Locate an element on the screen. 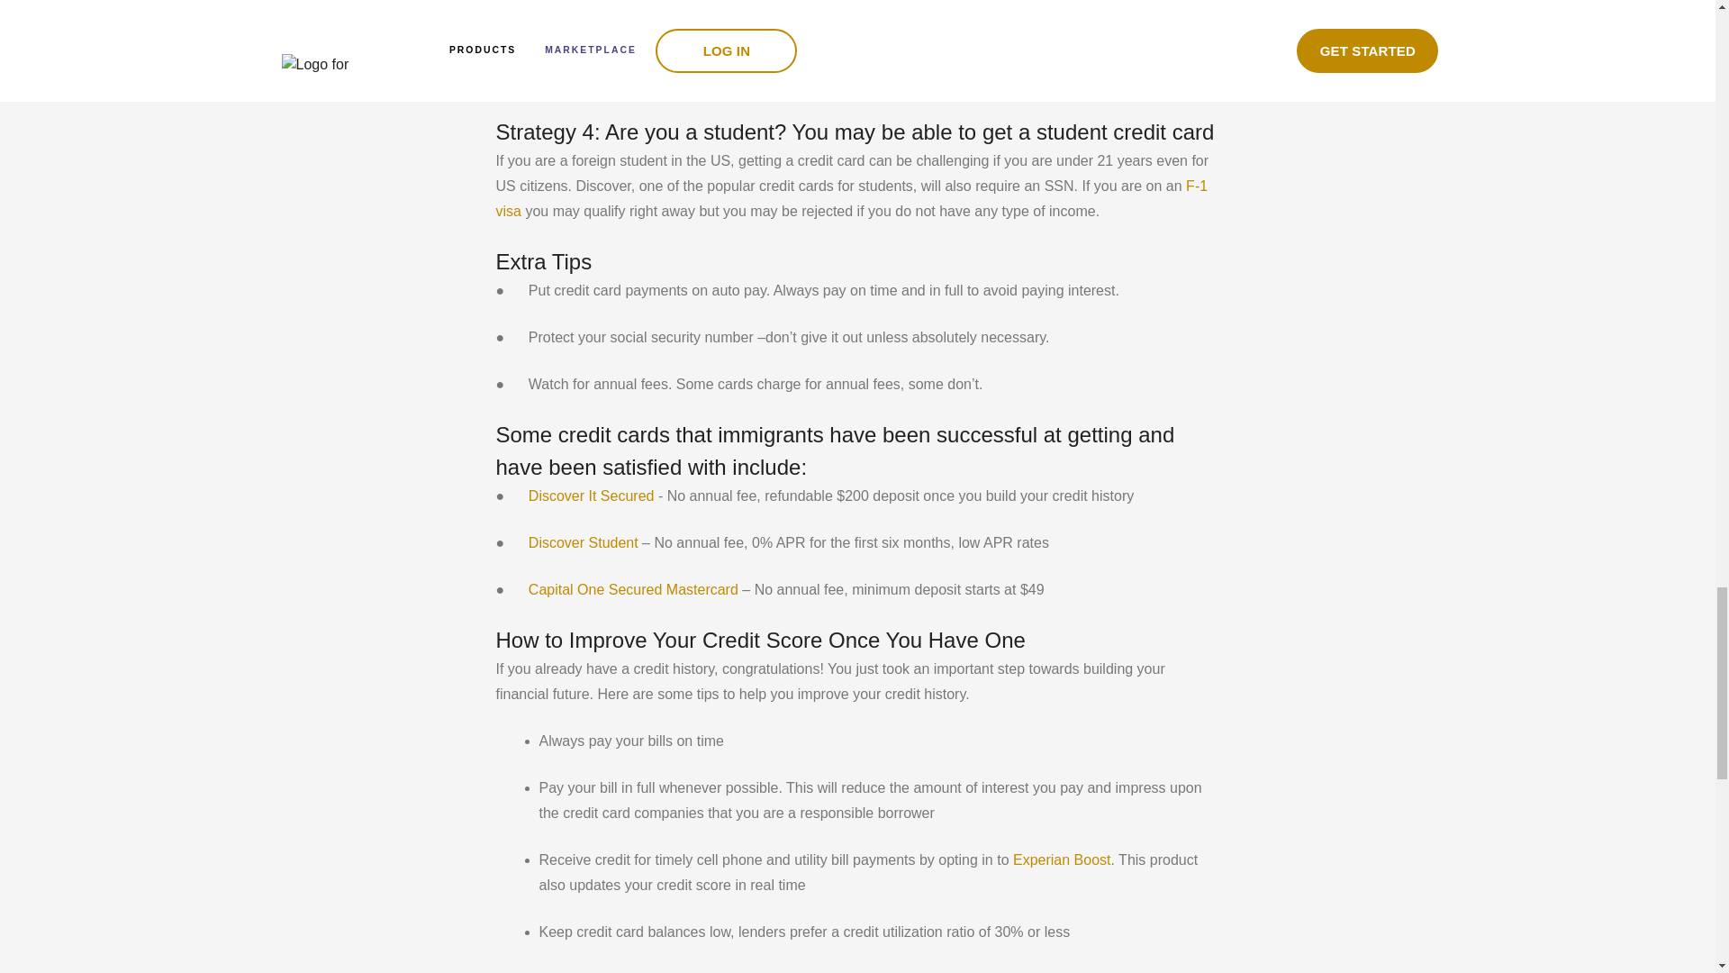   F-1 visa is located at coordinates (850, 198).